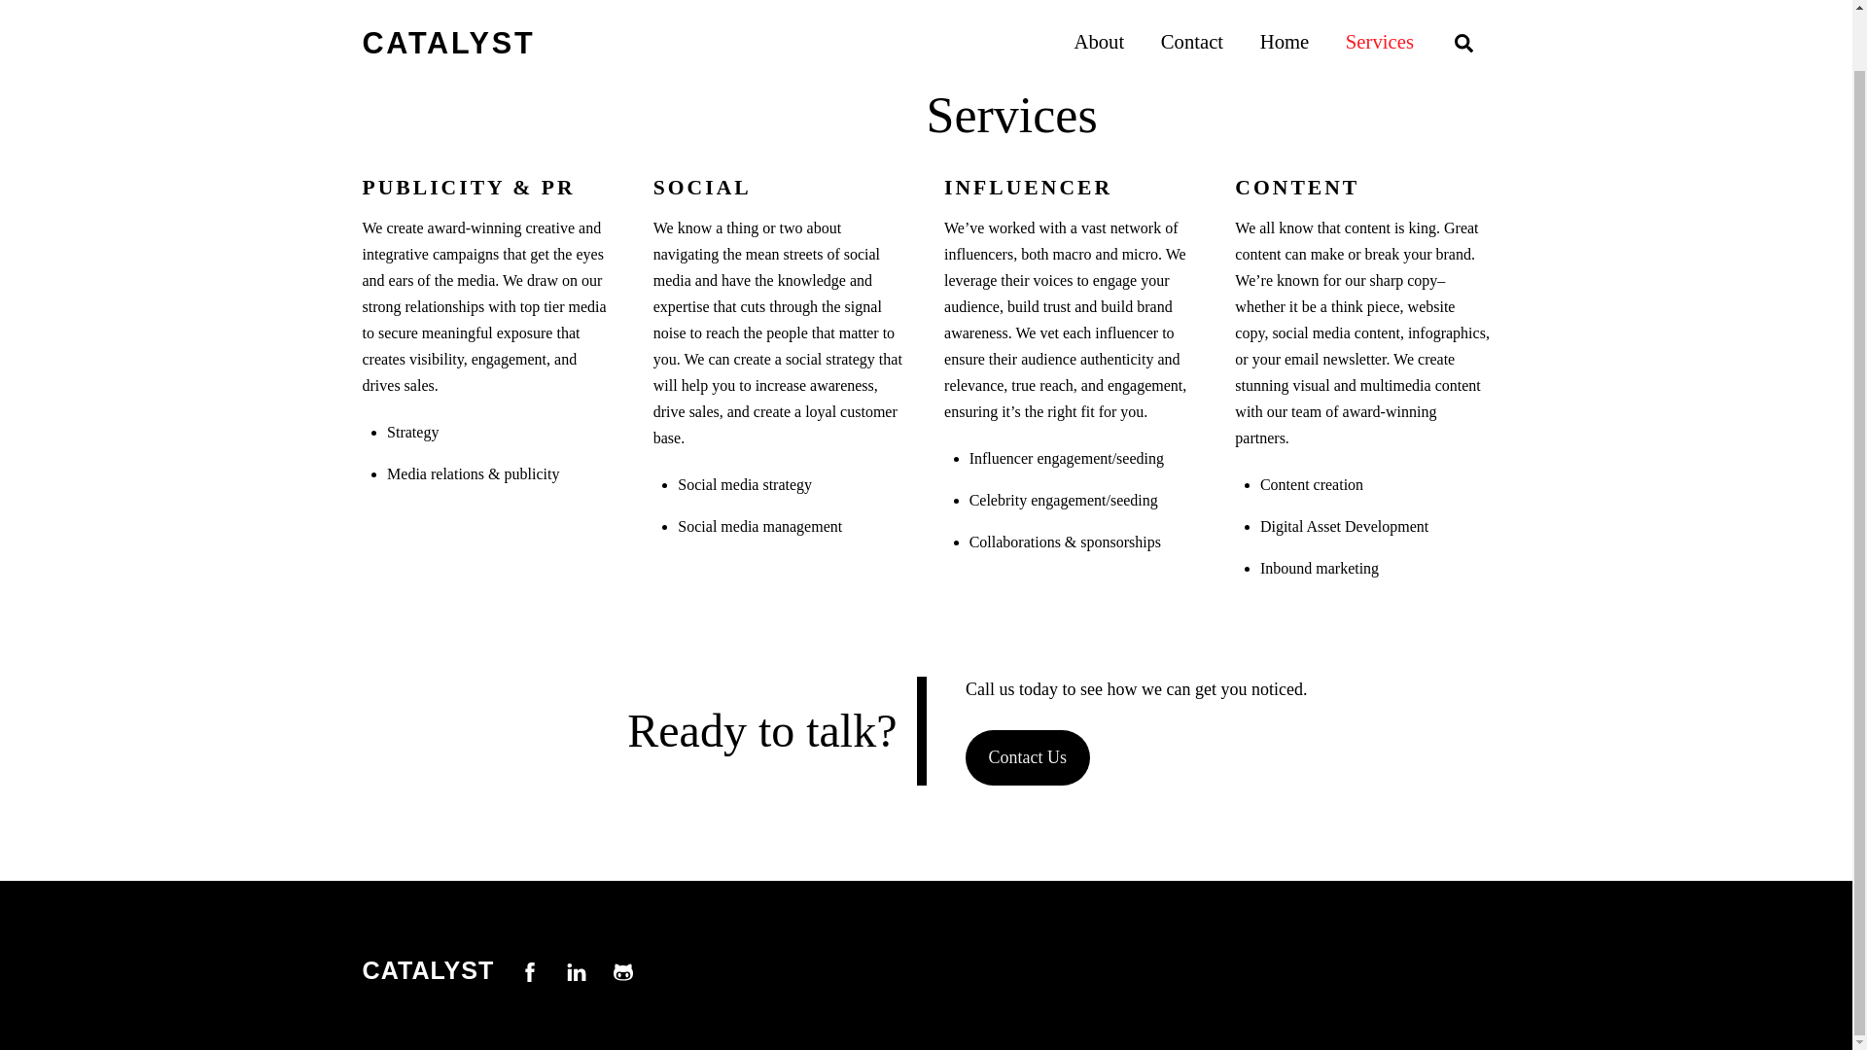 This screenshot has height=1050, width=1867. Describe the element at coordinates (428, 969) in the screenshot. I see `Home` at that location.